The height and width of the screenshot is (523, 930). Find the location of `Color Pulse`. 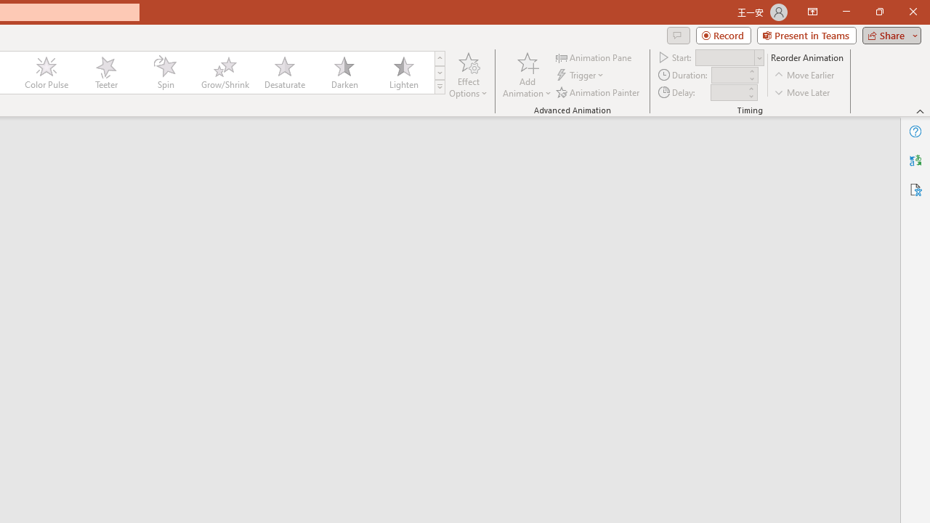

Color Pulse is located at coordinates (46, 73).